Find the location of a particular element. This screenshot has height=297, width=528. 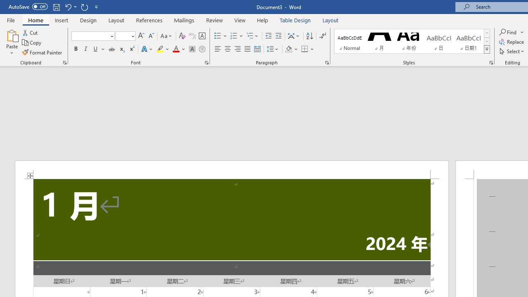

Shading RGB(0, 0, 0) is located at coordinates (288, 49).